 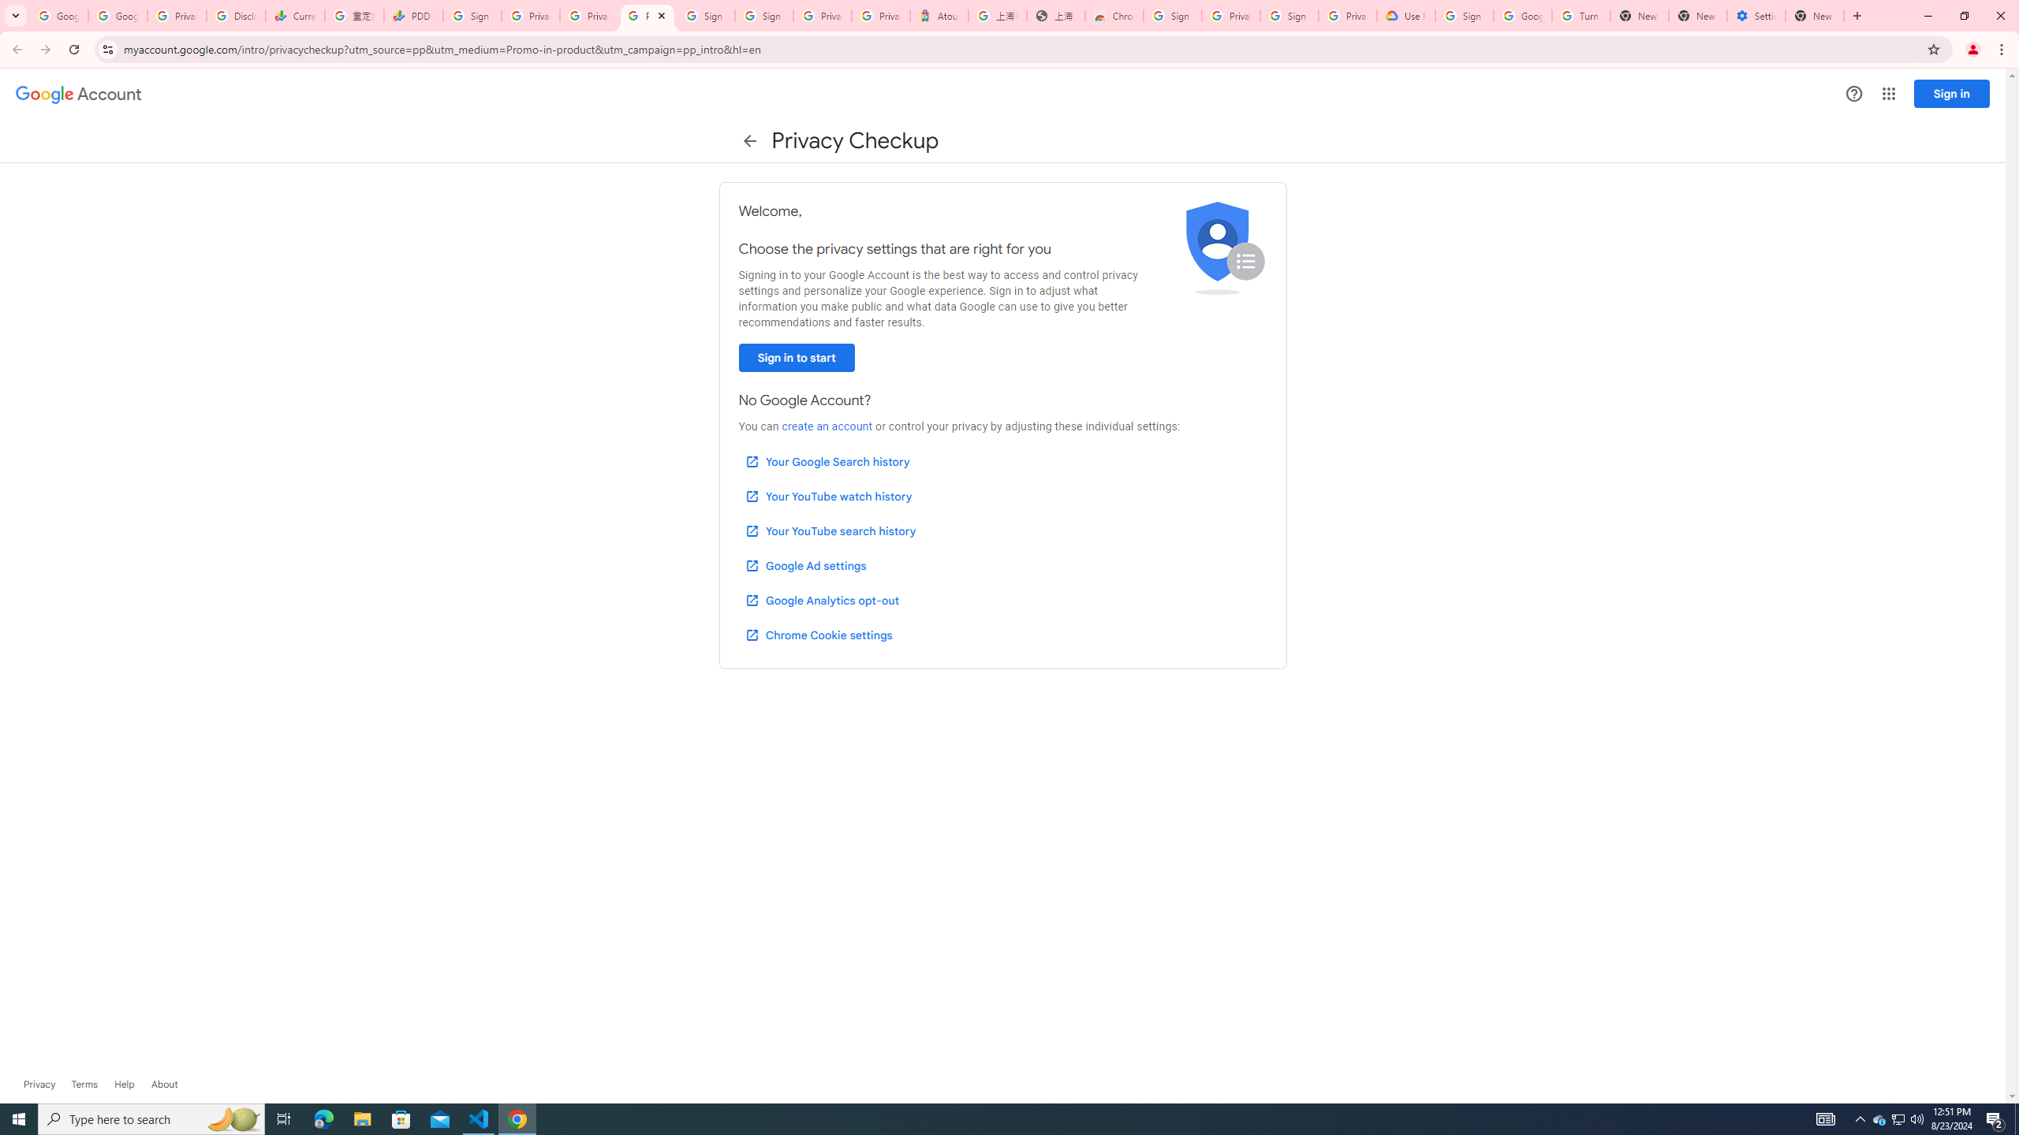 I want to click on Learn more about Google Account, so click(x=164, y=1085).